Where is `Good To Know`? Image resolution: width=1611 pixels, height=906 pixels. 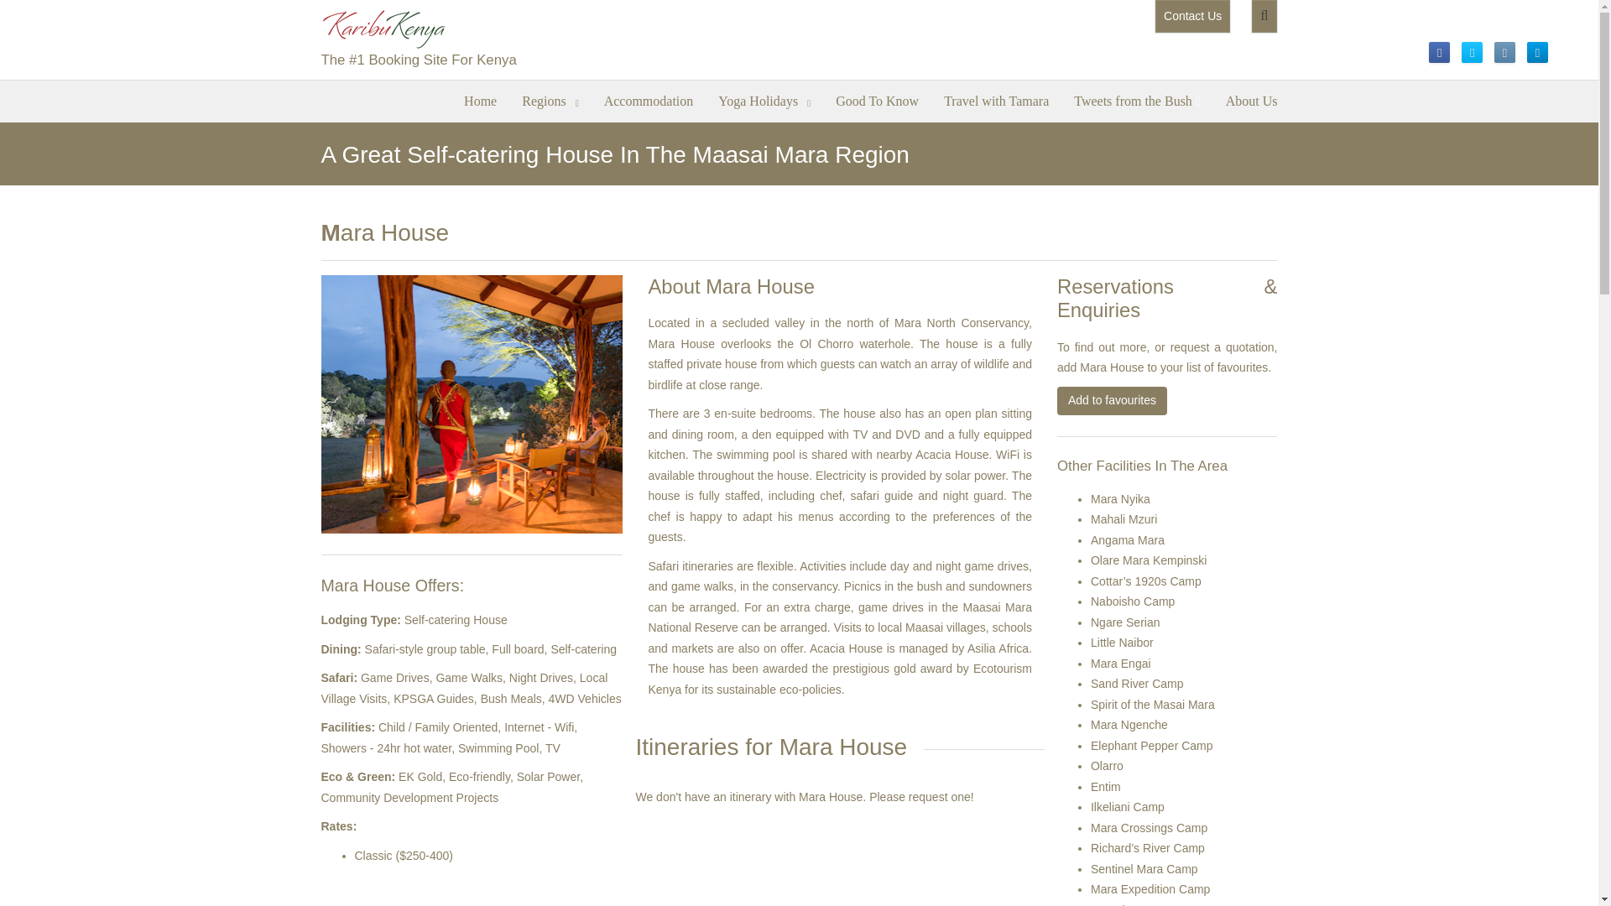
Good To Know is located at coordinates (877, 99).